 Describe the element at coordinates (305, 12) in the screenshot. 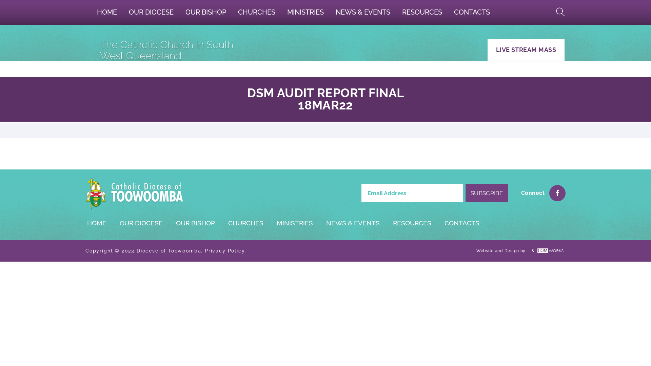

I see `MINISTRIES` at that location.